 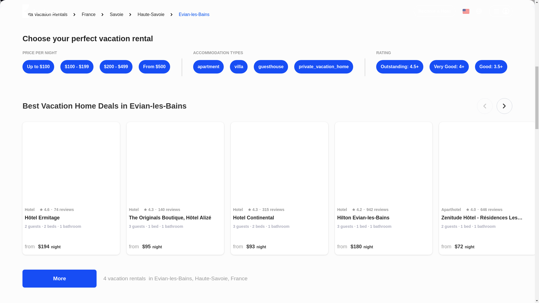 I want to click on 140 reviews, so click(x=169, y=210).